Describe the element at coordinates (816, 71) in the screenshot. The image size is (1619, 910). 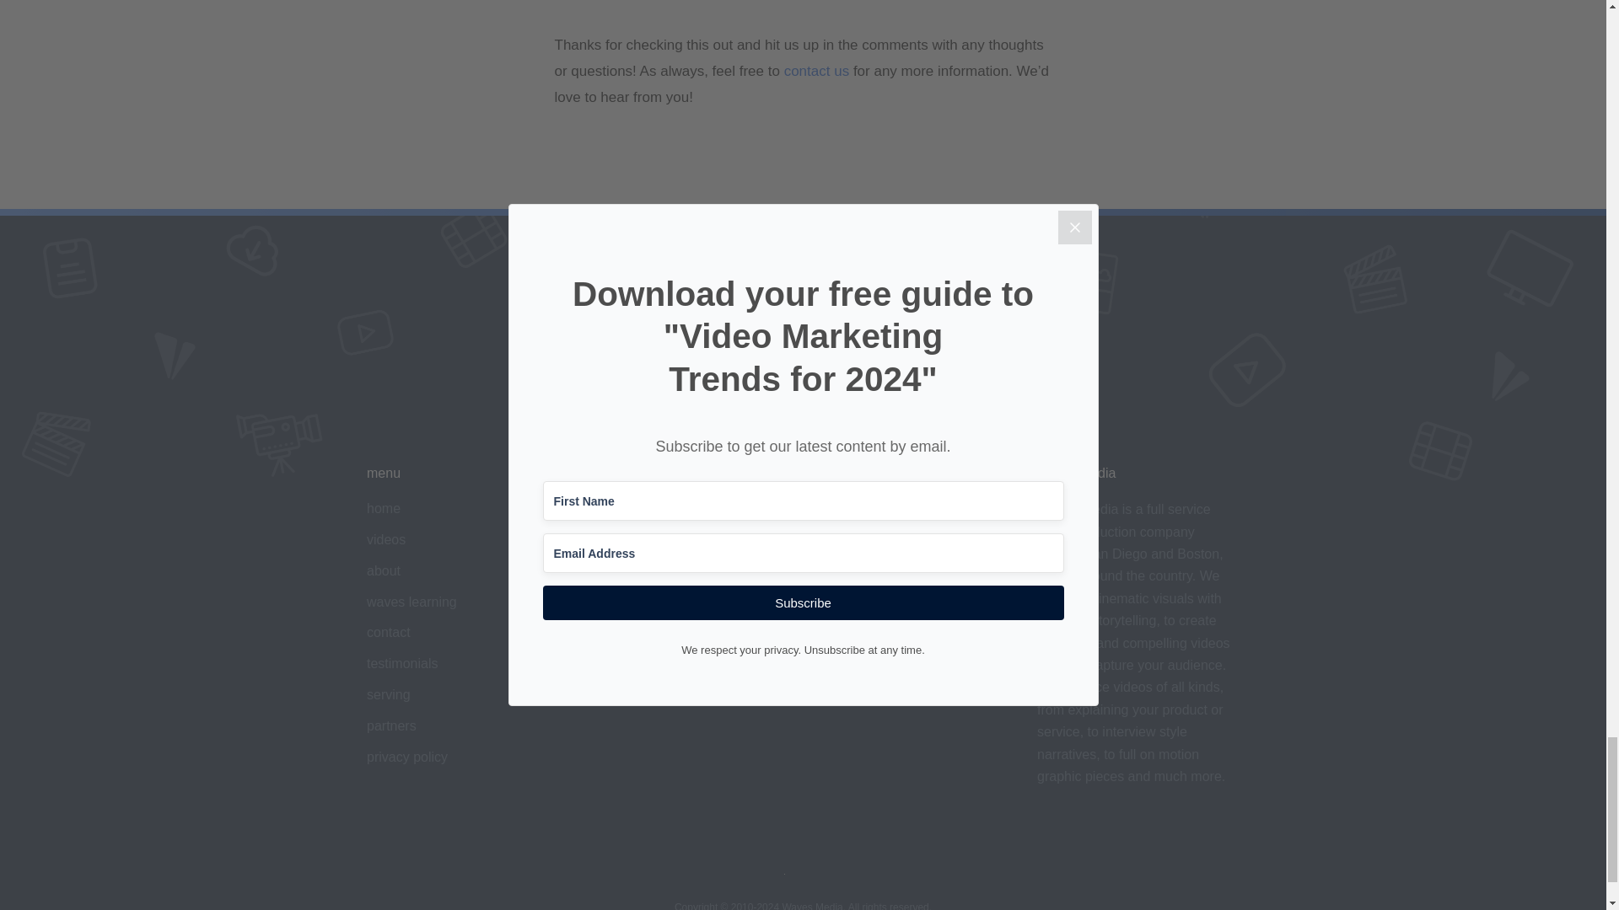
I see `contact us` at that location.